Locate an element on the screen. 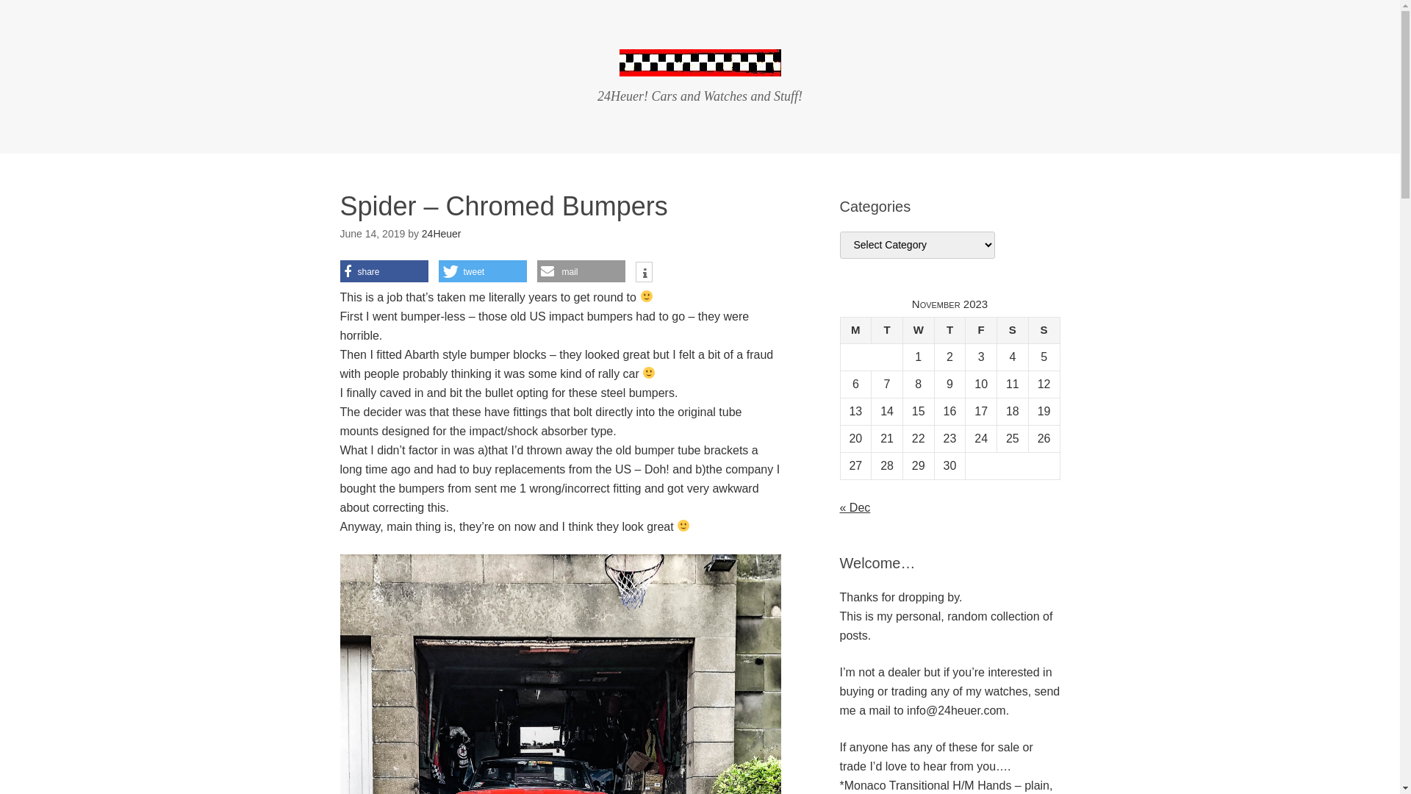 Image resolution: width=1411 pixels, height=794 pixels. Search is located at coordinates (0, 0).